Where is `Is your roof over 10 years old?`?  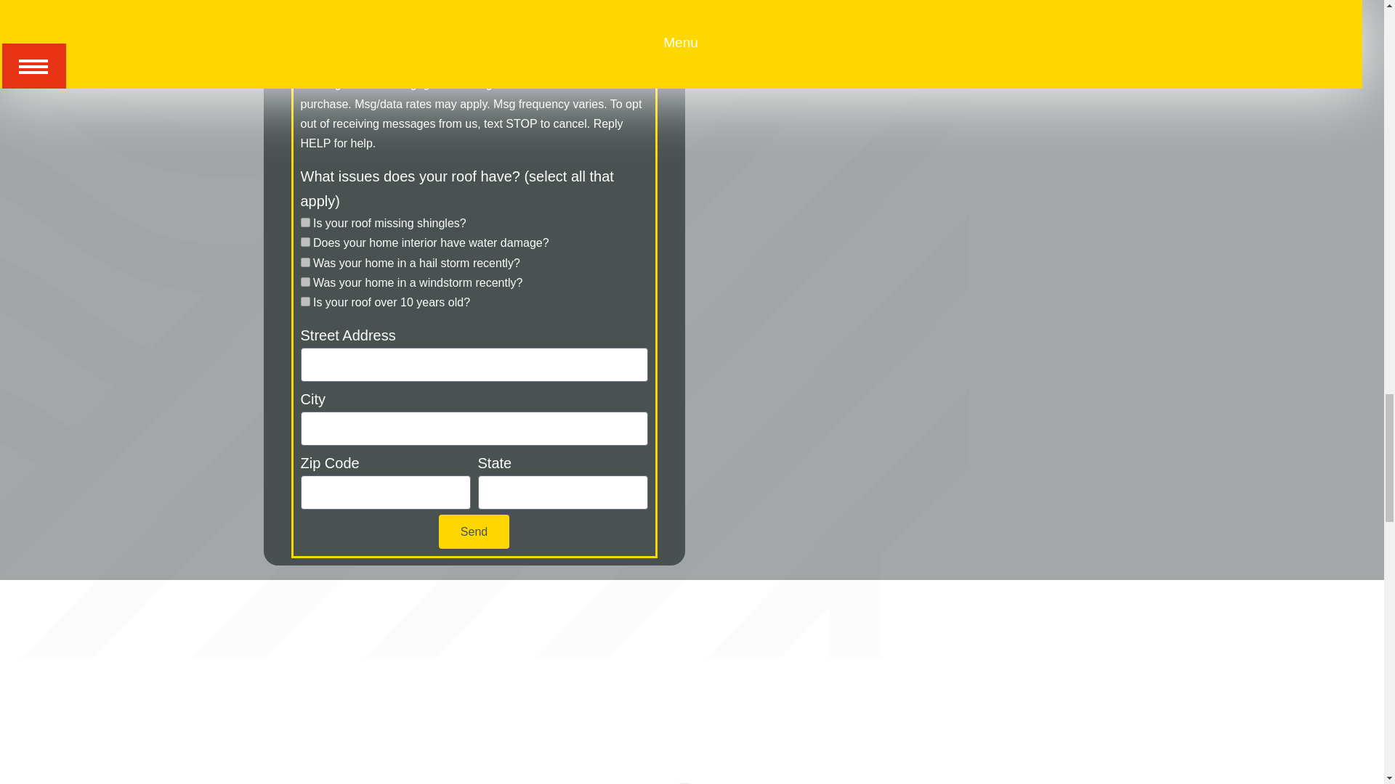 Is your roof over 10 years old? is located at coordinates (305, 302).